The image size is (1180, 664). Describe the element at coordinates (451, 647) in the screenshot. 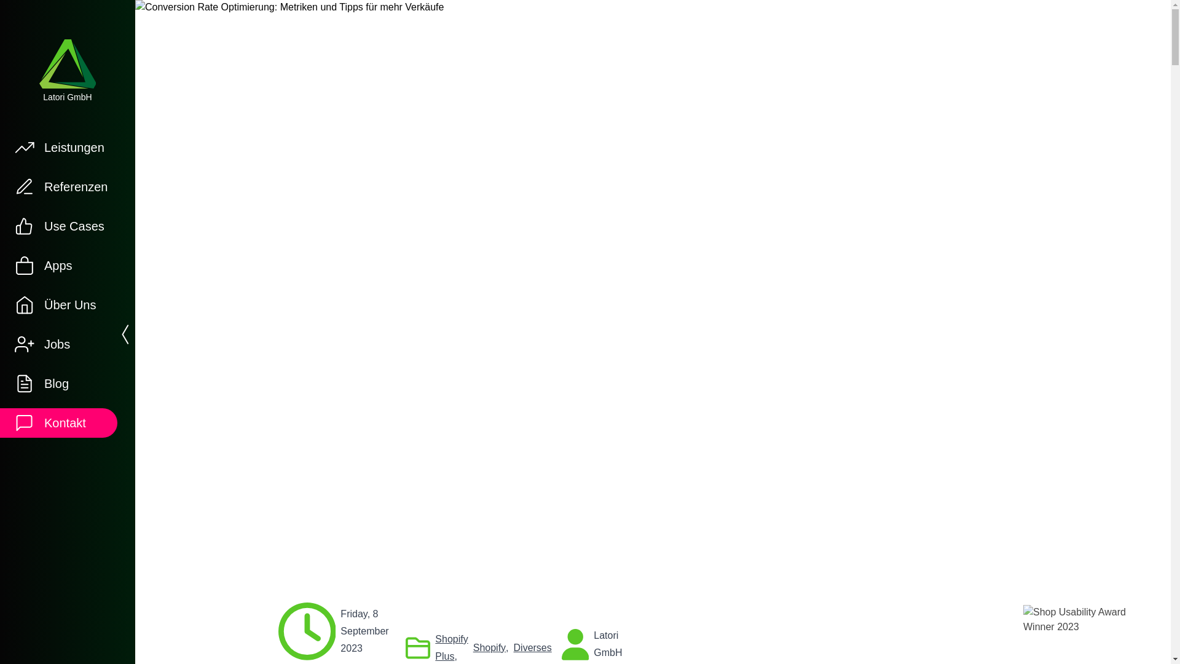

I see `Shopify Plus` at that location.